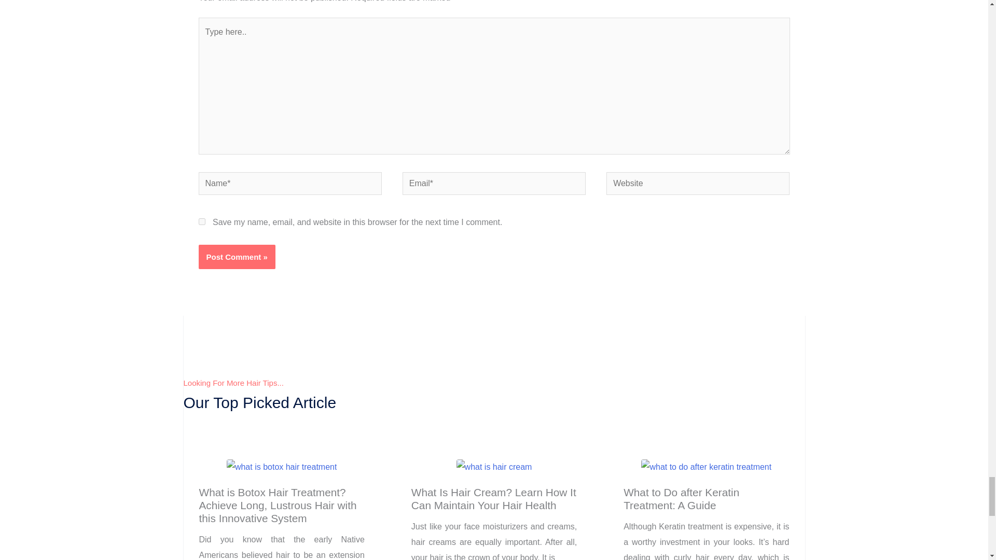  What do you see at coordinates (201, 222) in the screenshot?
I see `yes` at bounding box center [201, 222].